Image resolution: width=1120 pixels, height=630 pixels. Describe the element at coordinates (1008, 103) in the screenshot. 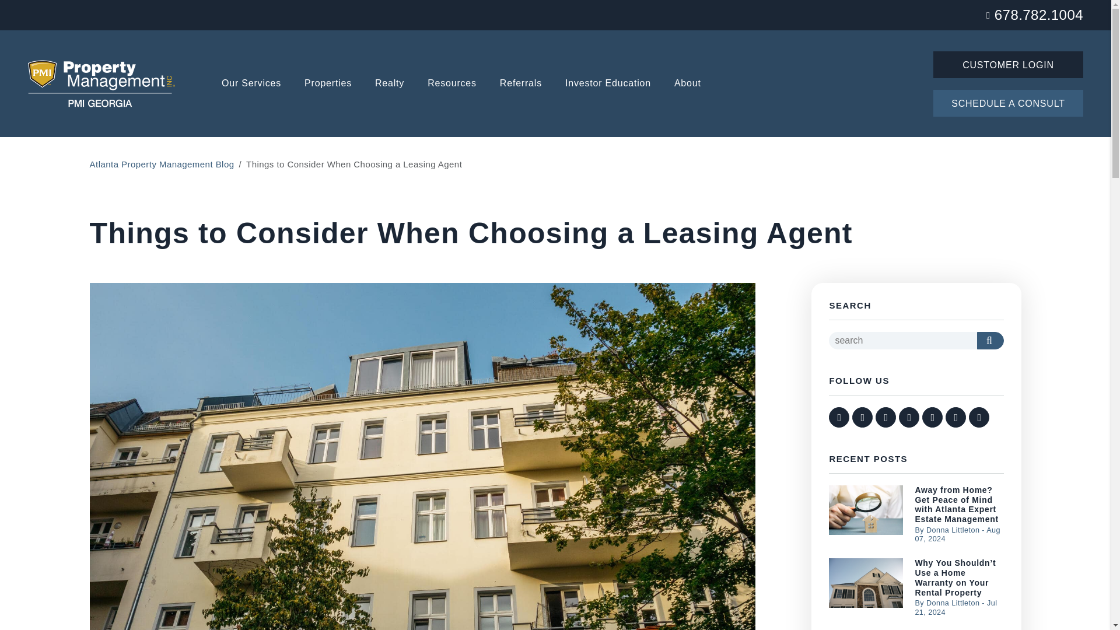

I see `SCHEDULE A CONSULT` at that location.